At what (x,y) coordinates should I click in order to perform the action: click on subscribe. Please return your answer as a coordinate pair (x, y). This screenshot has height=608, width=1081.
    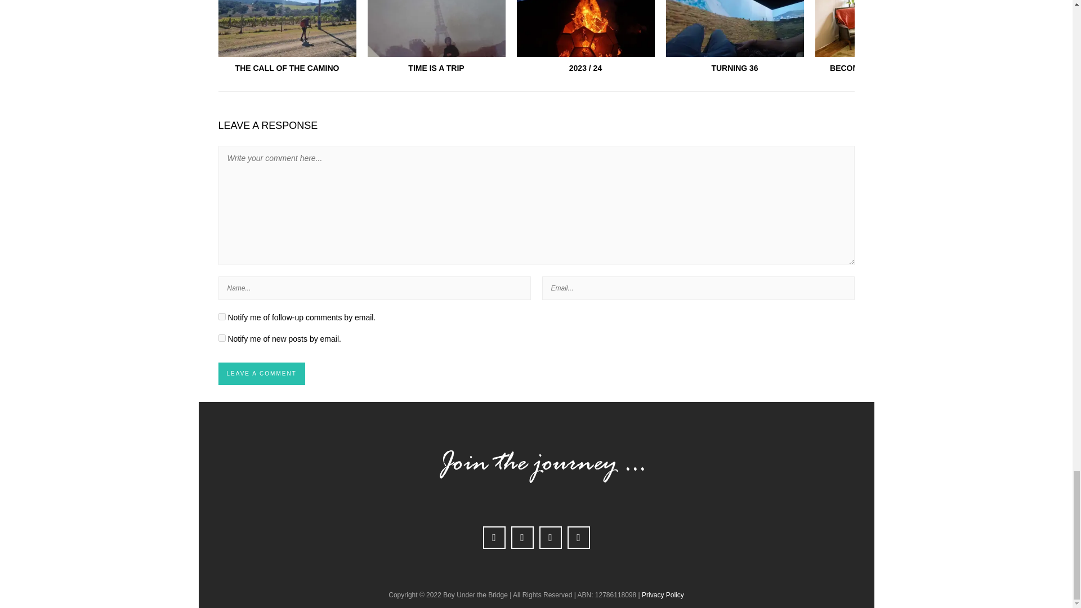
    Looking at the image, I should click on (222, 338).